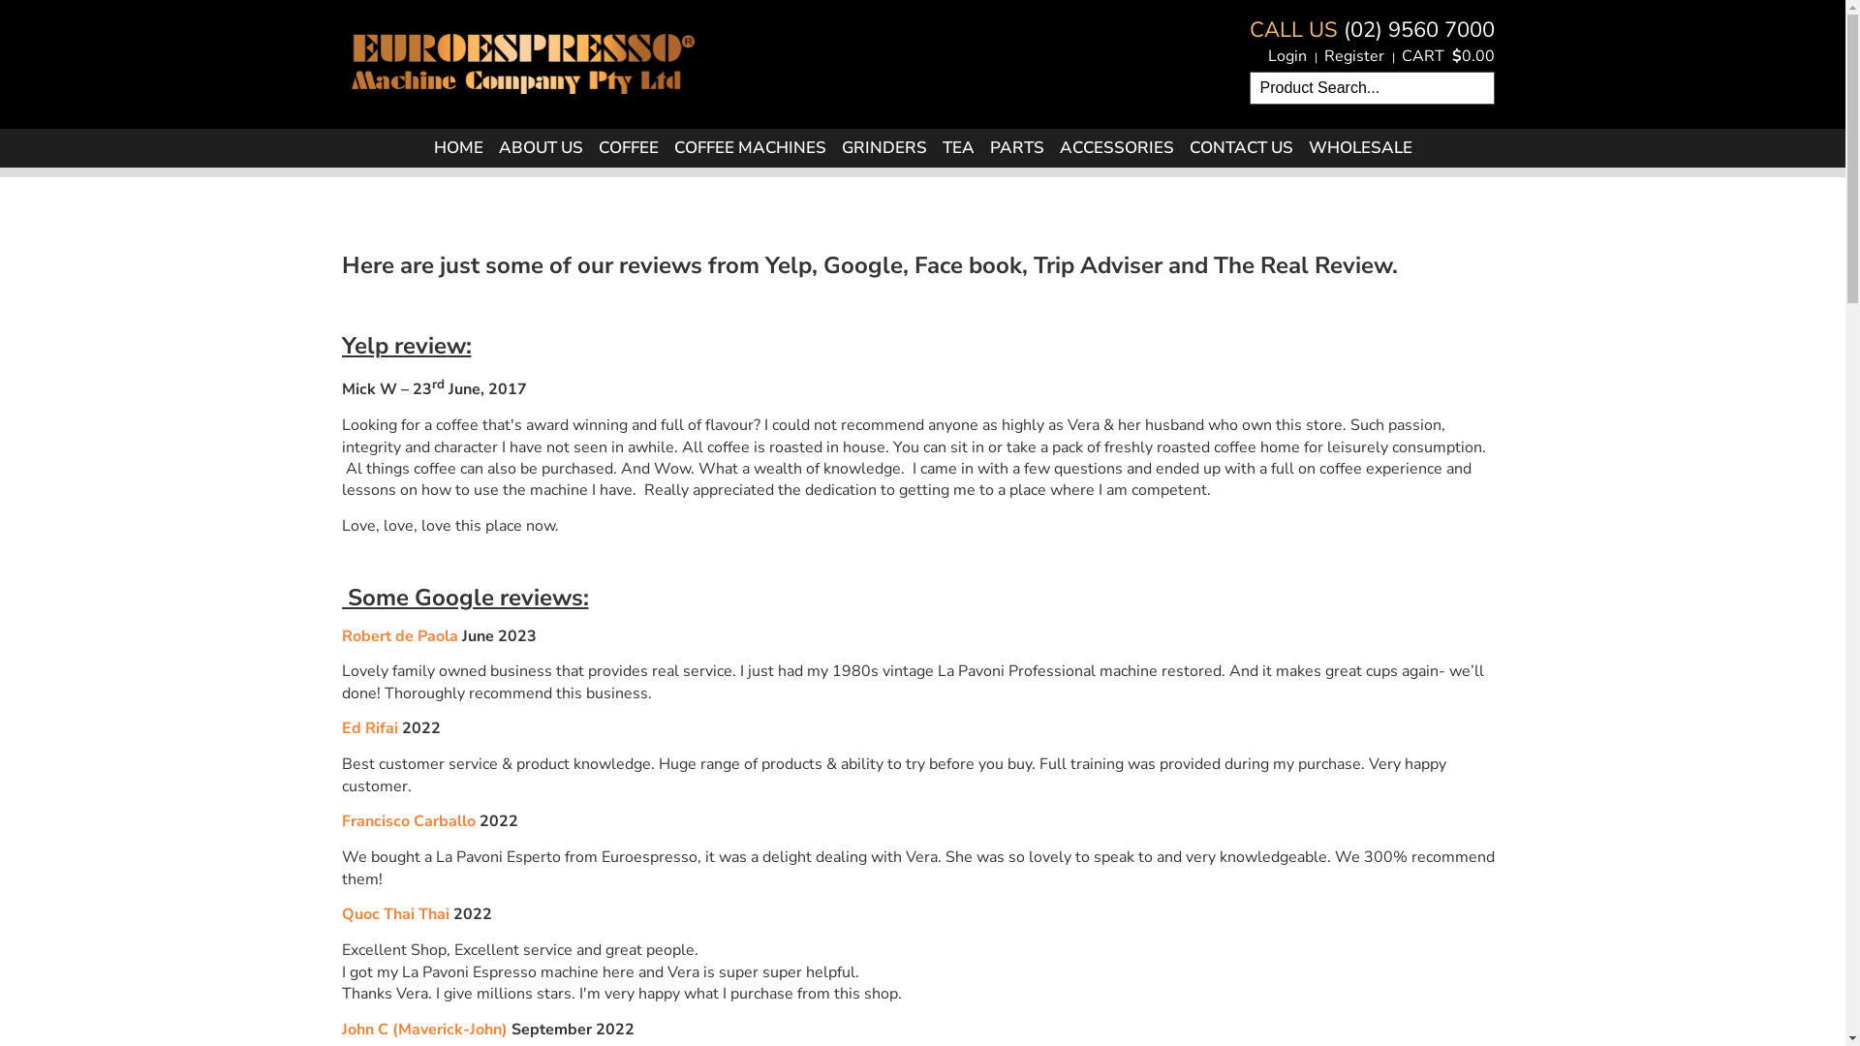  Describe the element at coordinates (957, 148) in the screenshot. I see `TEA` at that location.